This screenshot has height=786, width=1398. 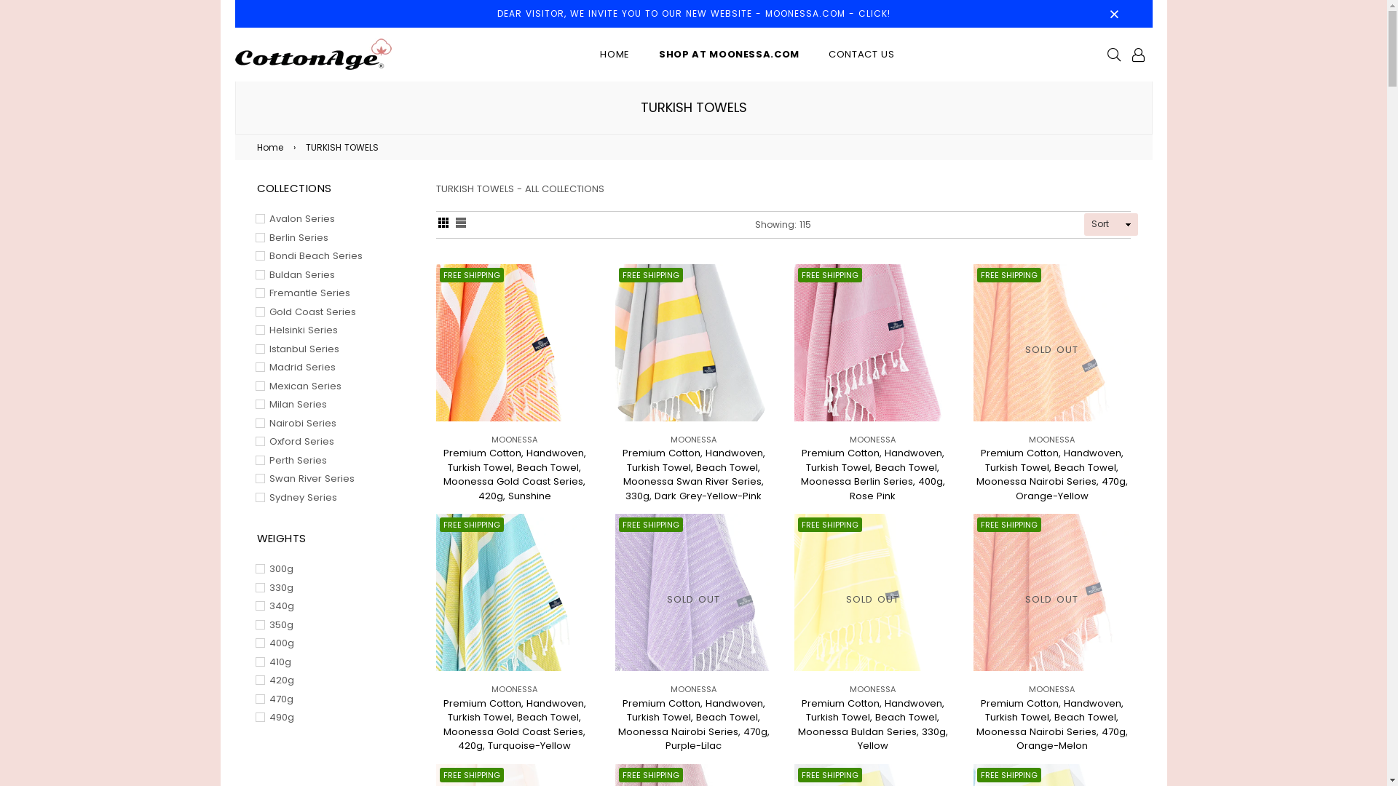 What do you see at coordinates (443, 225) in the screenshot?
I see `Grid View` at bounding box center [443, 225].